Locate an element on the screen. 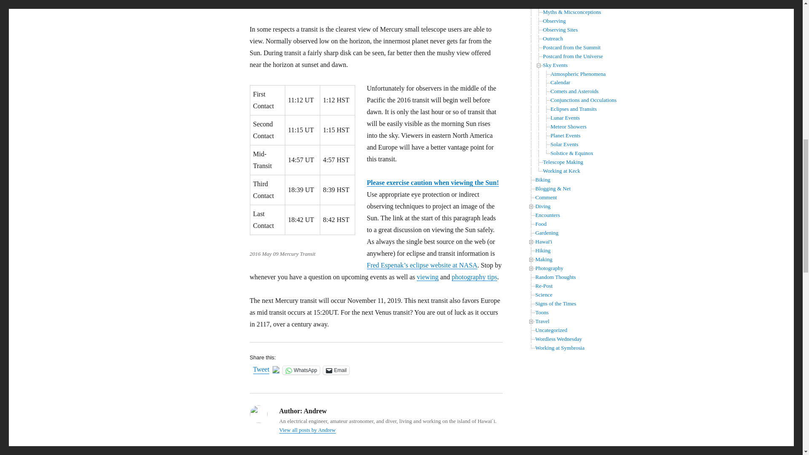 The width and height of the screenshot is (809, 455). WhatsApp is located at coordinates (301, 370).